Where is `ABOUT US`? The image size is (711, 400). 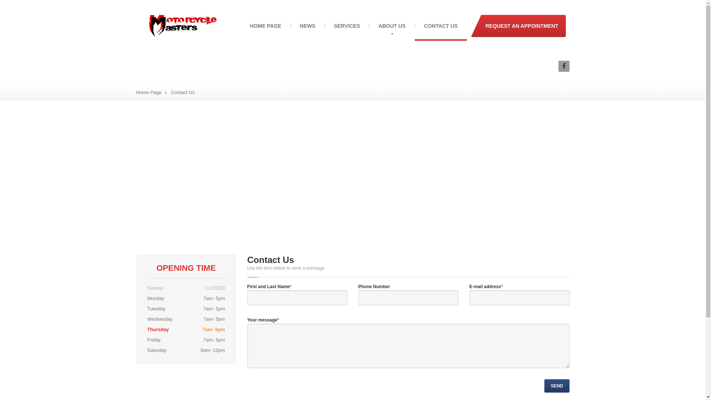 ABOUT US is located at coordinates (392, 26).